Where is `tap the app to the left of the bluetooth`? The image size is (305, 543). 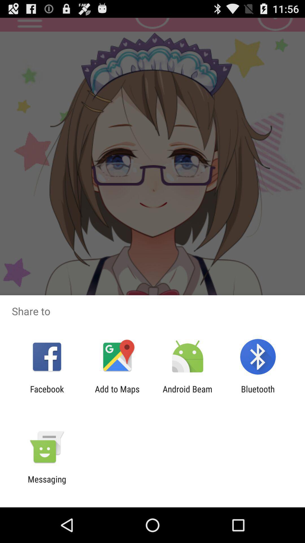 tap the app to the left of the bluetooth is located at coordinates (188, 394).